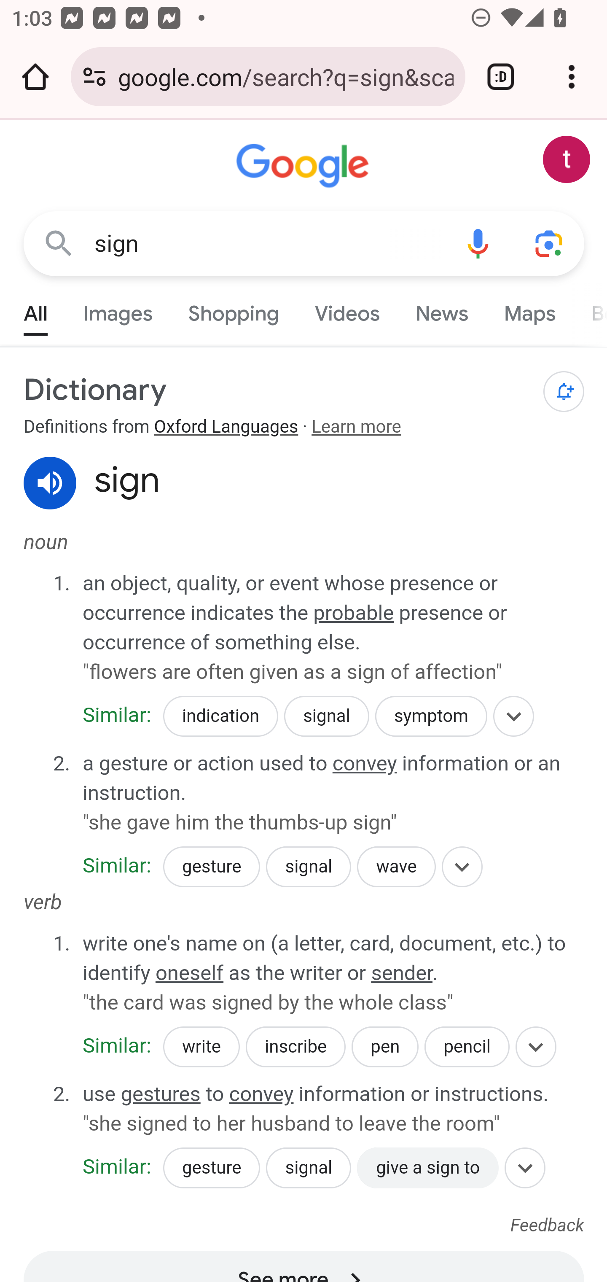  I want to click on underwrite, so click(143, 1161).